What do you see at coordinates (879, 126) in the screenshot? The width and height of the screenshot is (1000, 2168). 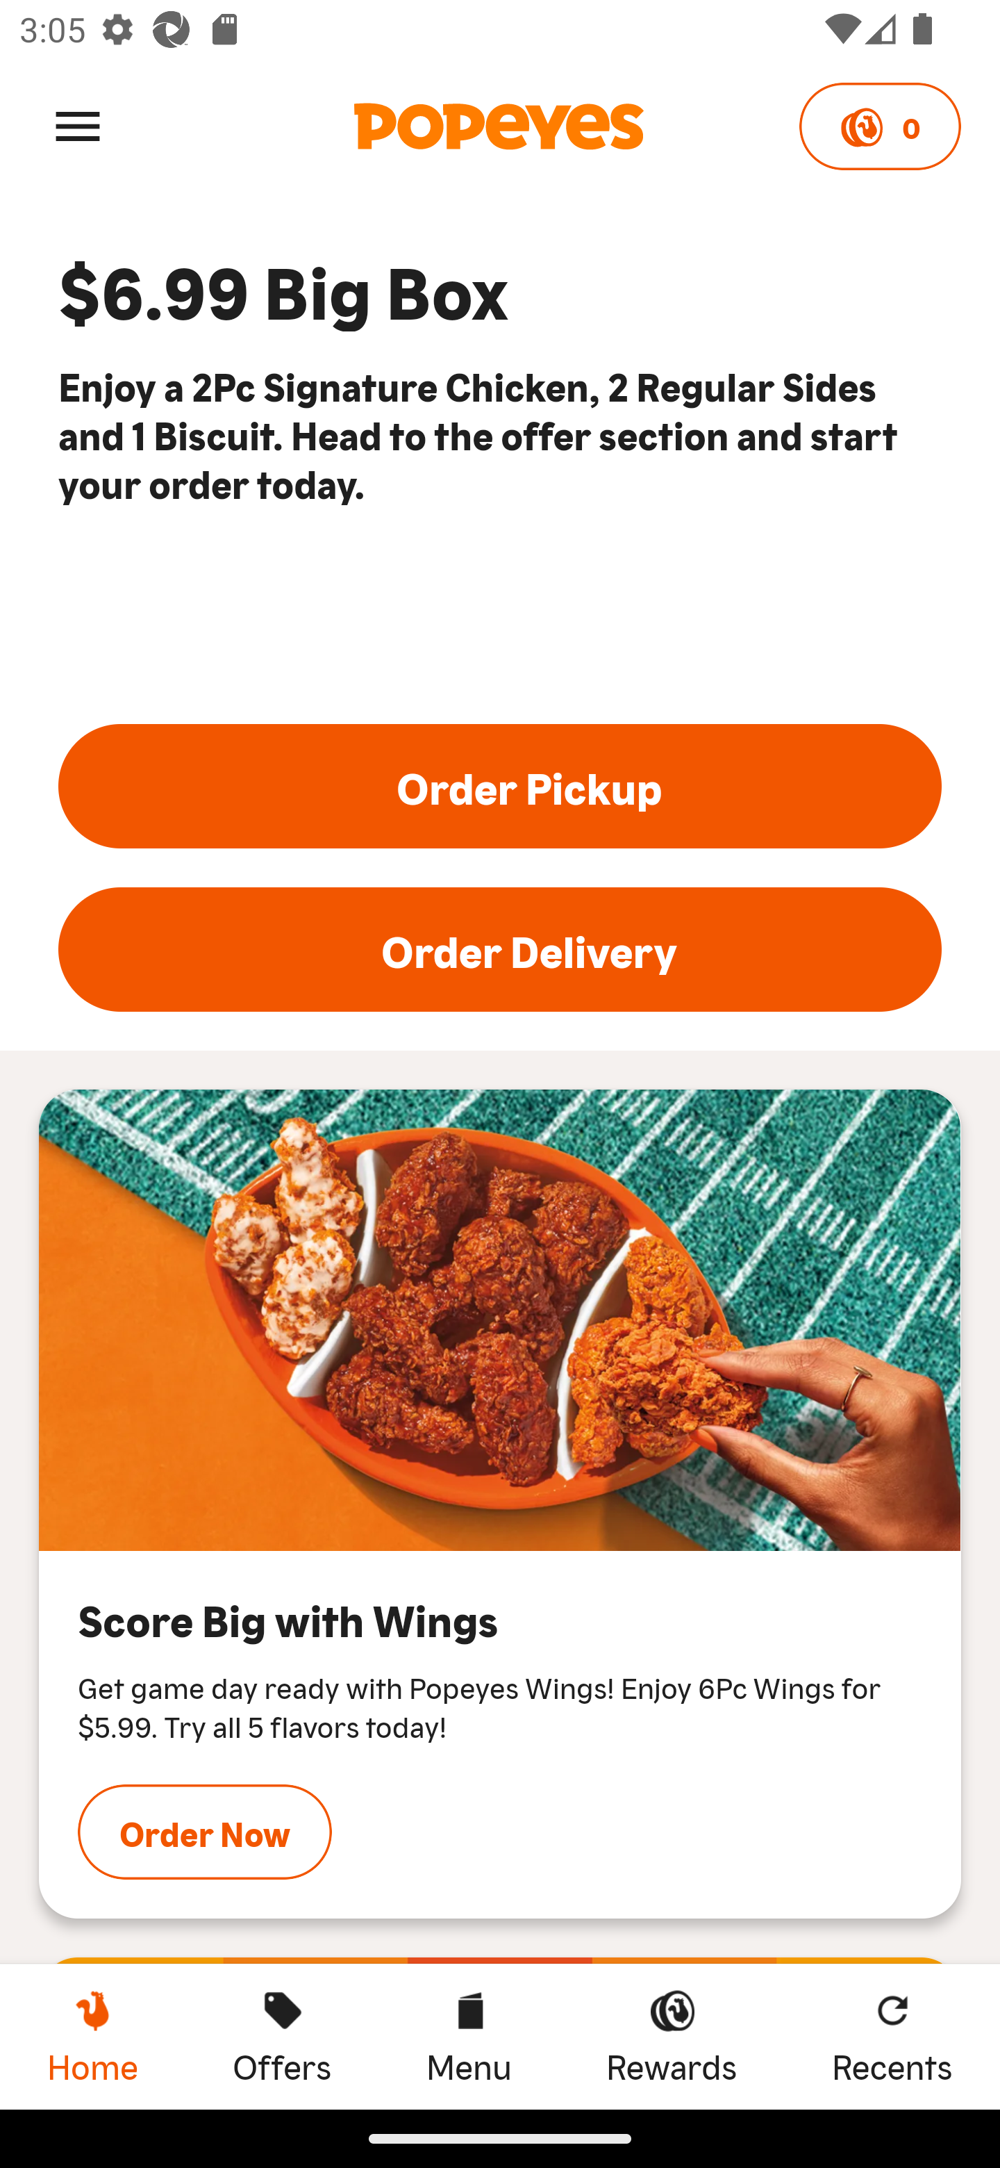 I see `0 Points 0` at bounding box center [879, 126].